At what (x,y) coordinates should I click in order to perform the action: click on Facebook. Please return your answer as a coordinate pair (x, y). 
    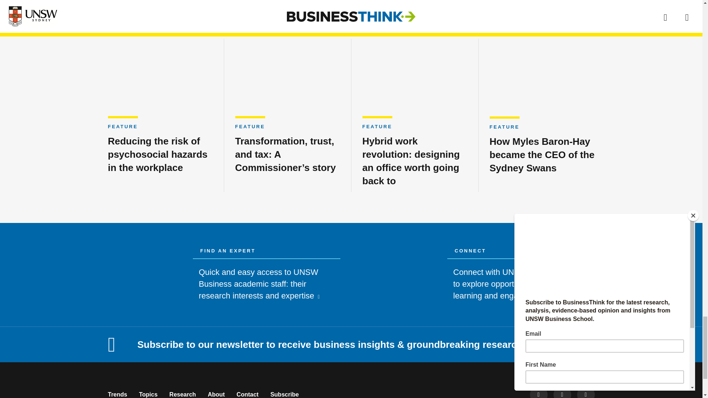
    Looking at the image, I should click on (538, 392).